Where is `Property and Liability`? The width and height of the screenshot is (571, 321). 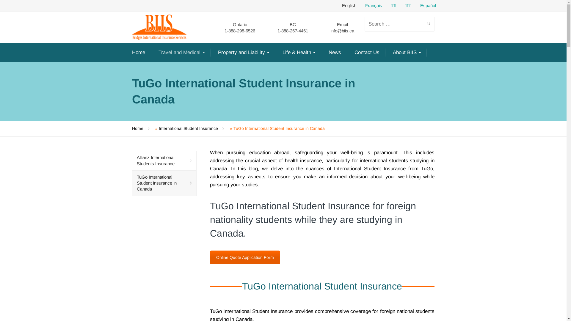
Property and Liability is located at coordinates (244, 53).